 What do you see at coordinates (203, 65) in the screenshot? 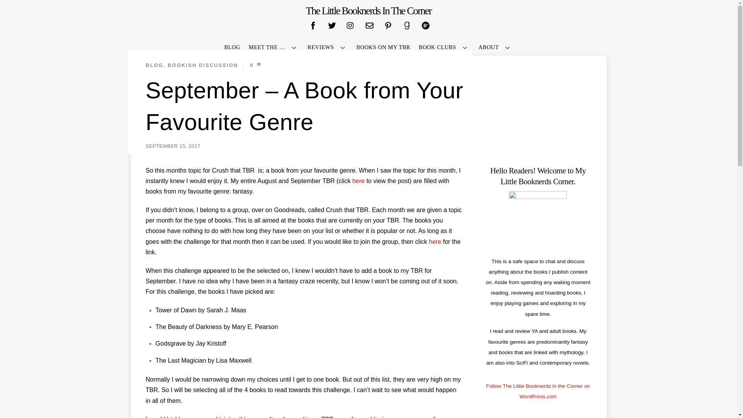
I see `BOOKISH DISCUSSION` at bounding box center [203, 65].